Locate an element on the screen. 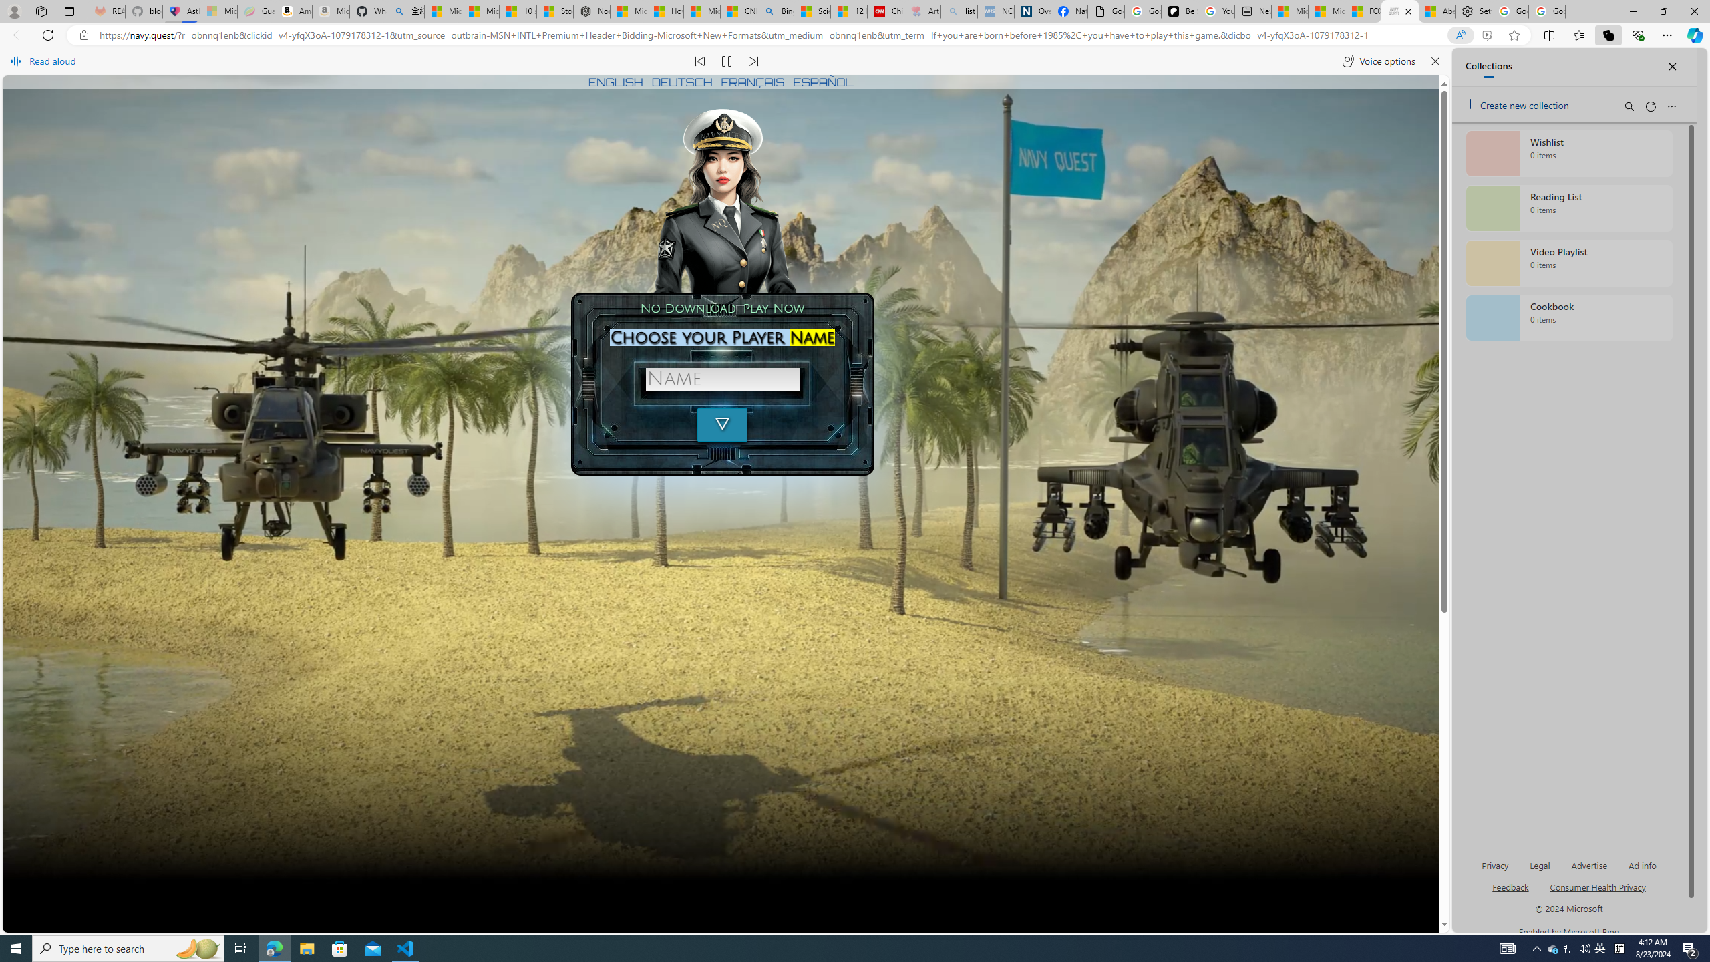  View site information is located at coordinates (83, 35).